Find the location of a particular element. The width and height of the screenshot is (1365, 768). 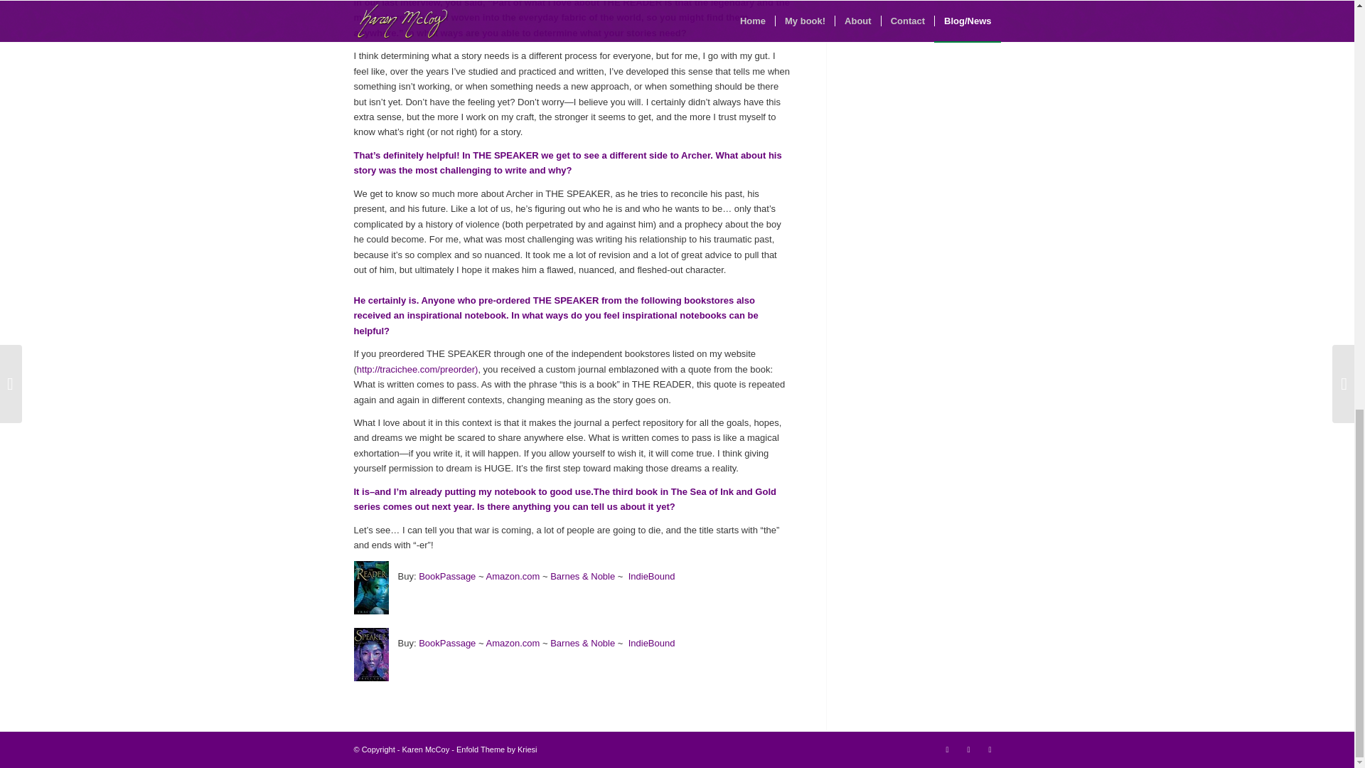

IndieBound is located at coordinates (651, 576).